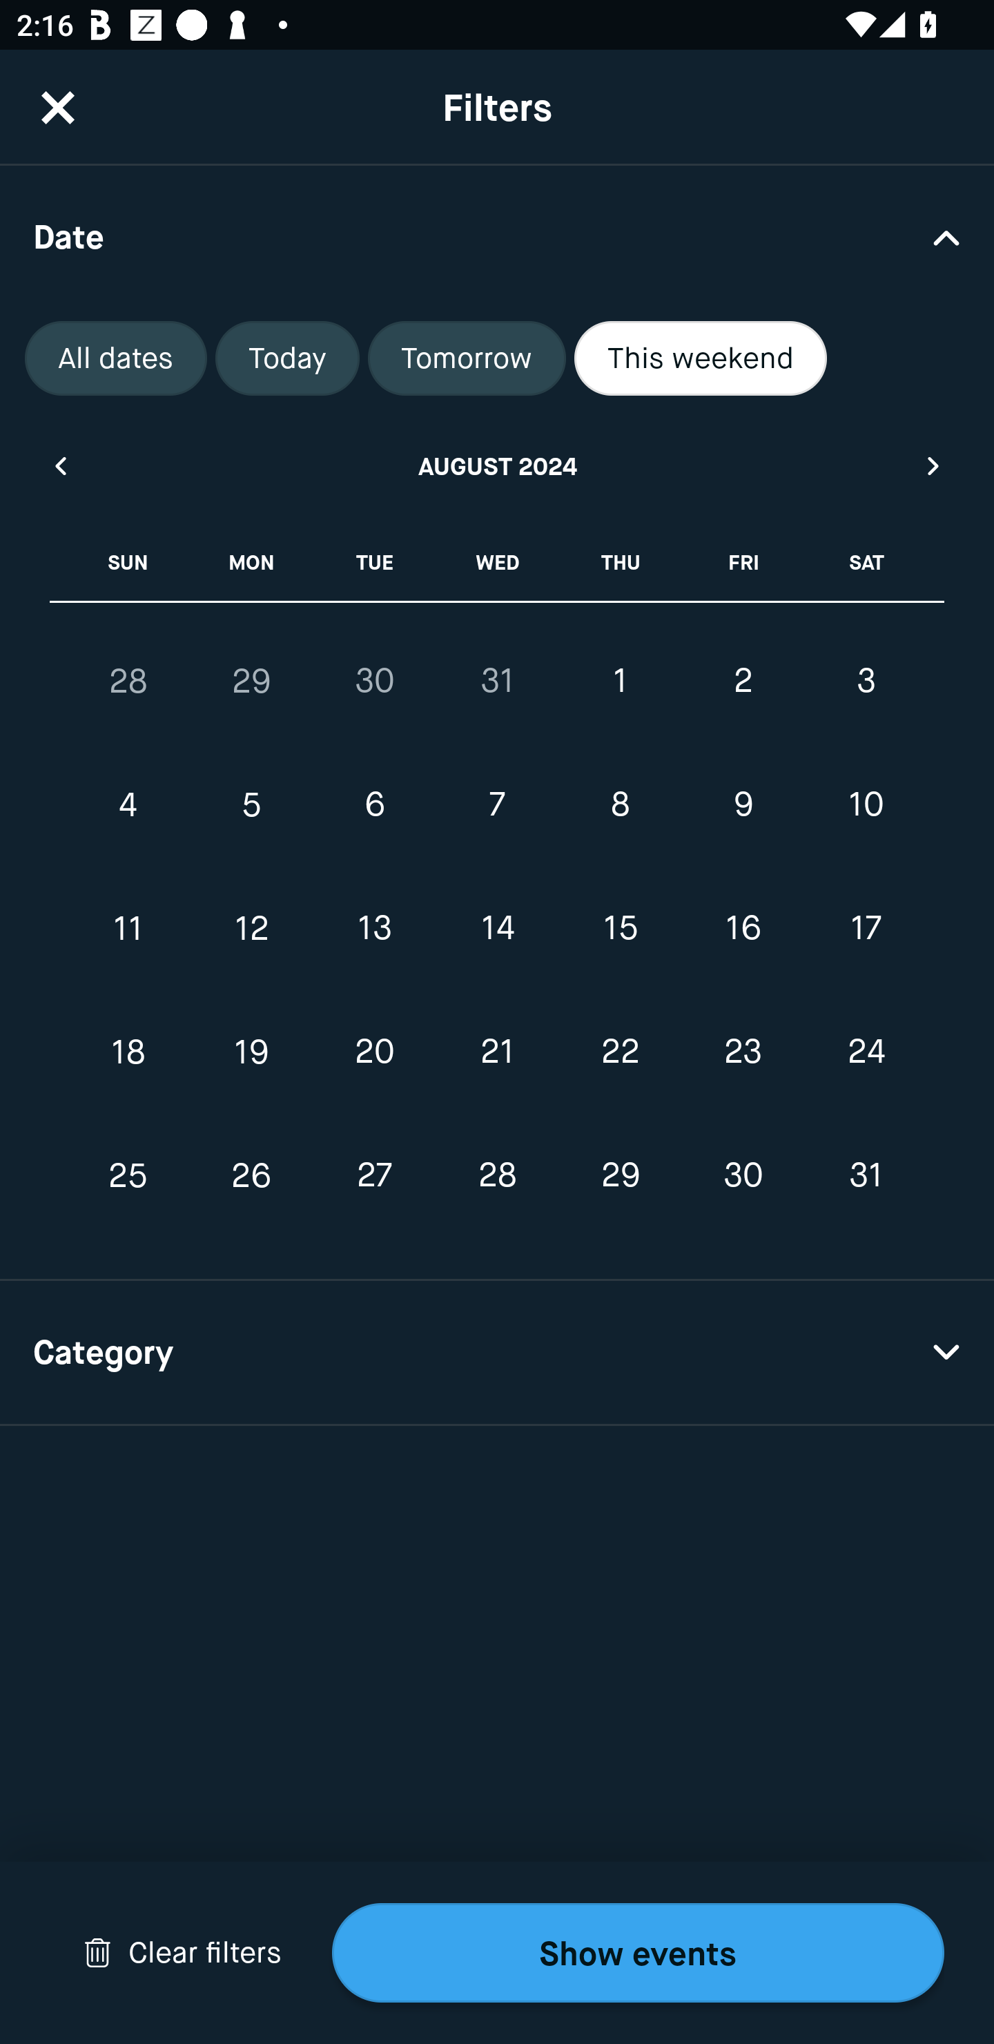 This screenshot has width=994, height=2044. What do you see at coordinates (620, 805) in the screenshot?
I see `8` at bounding box center [620, 805].